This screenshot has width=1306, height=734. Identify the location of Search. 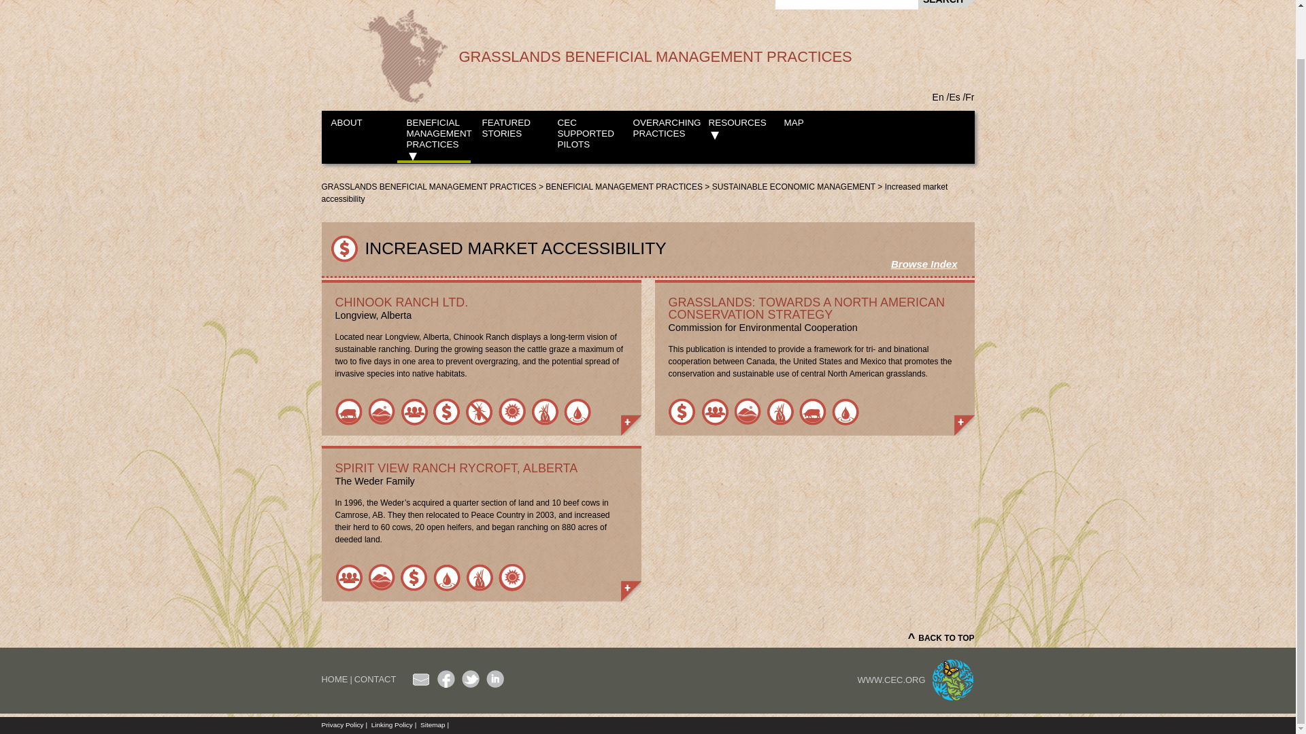
(947, 3).